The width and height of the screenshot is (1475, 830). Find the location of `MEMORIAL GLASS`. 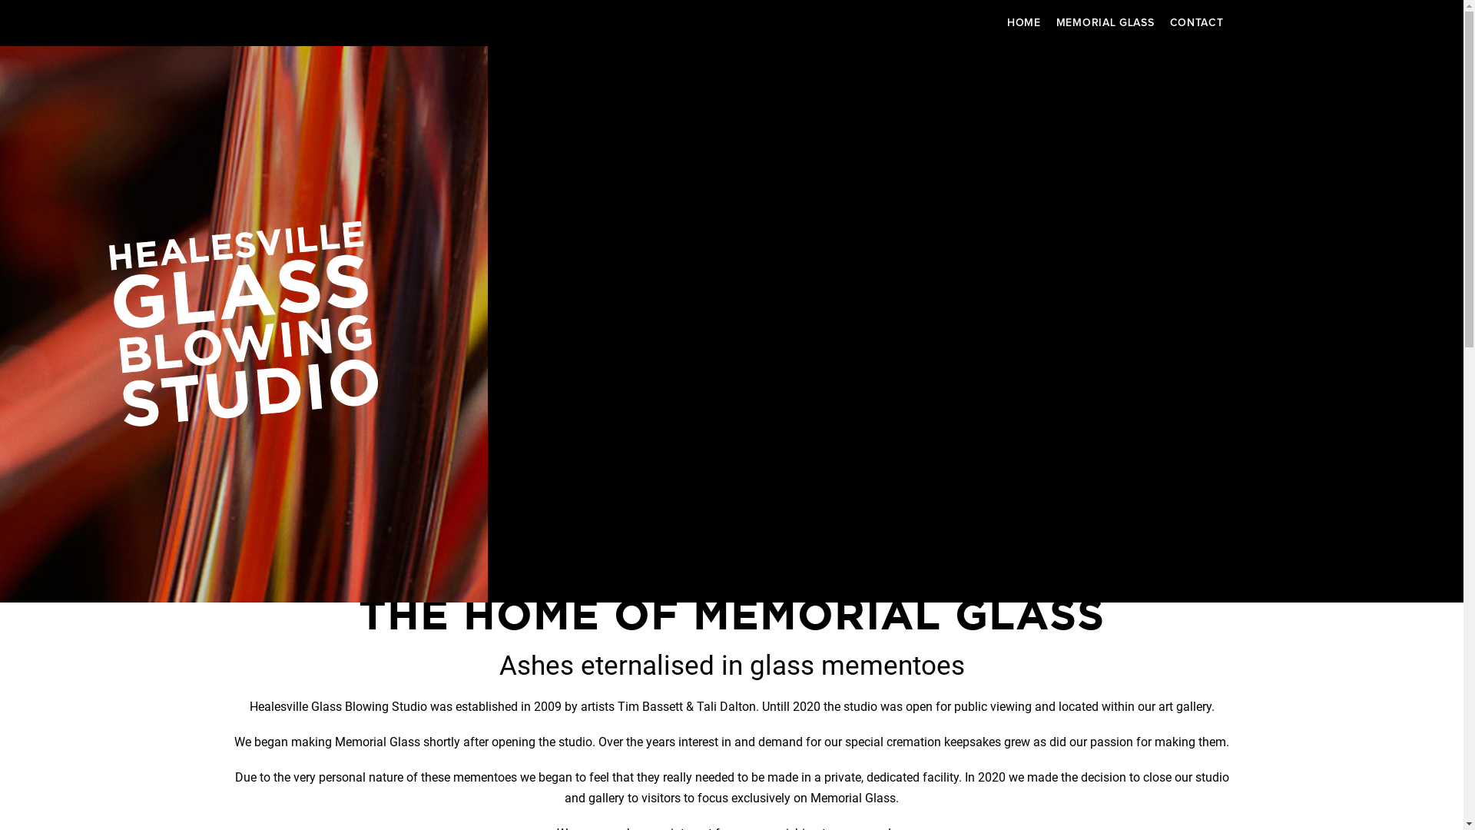

MEMORIAL GLASS is located at coordinates (1105, 23).